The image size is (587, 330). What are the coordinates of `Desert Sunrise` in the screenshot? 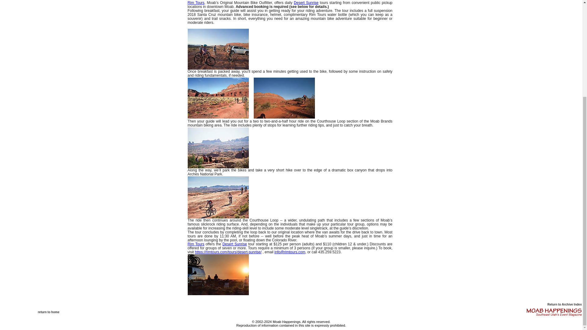 It's located at (234, 244).